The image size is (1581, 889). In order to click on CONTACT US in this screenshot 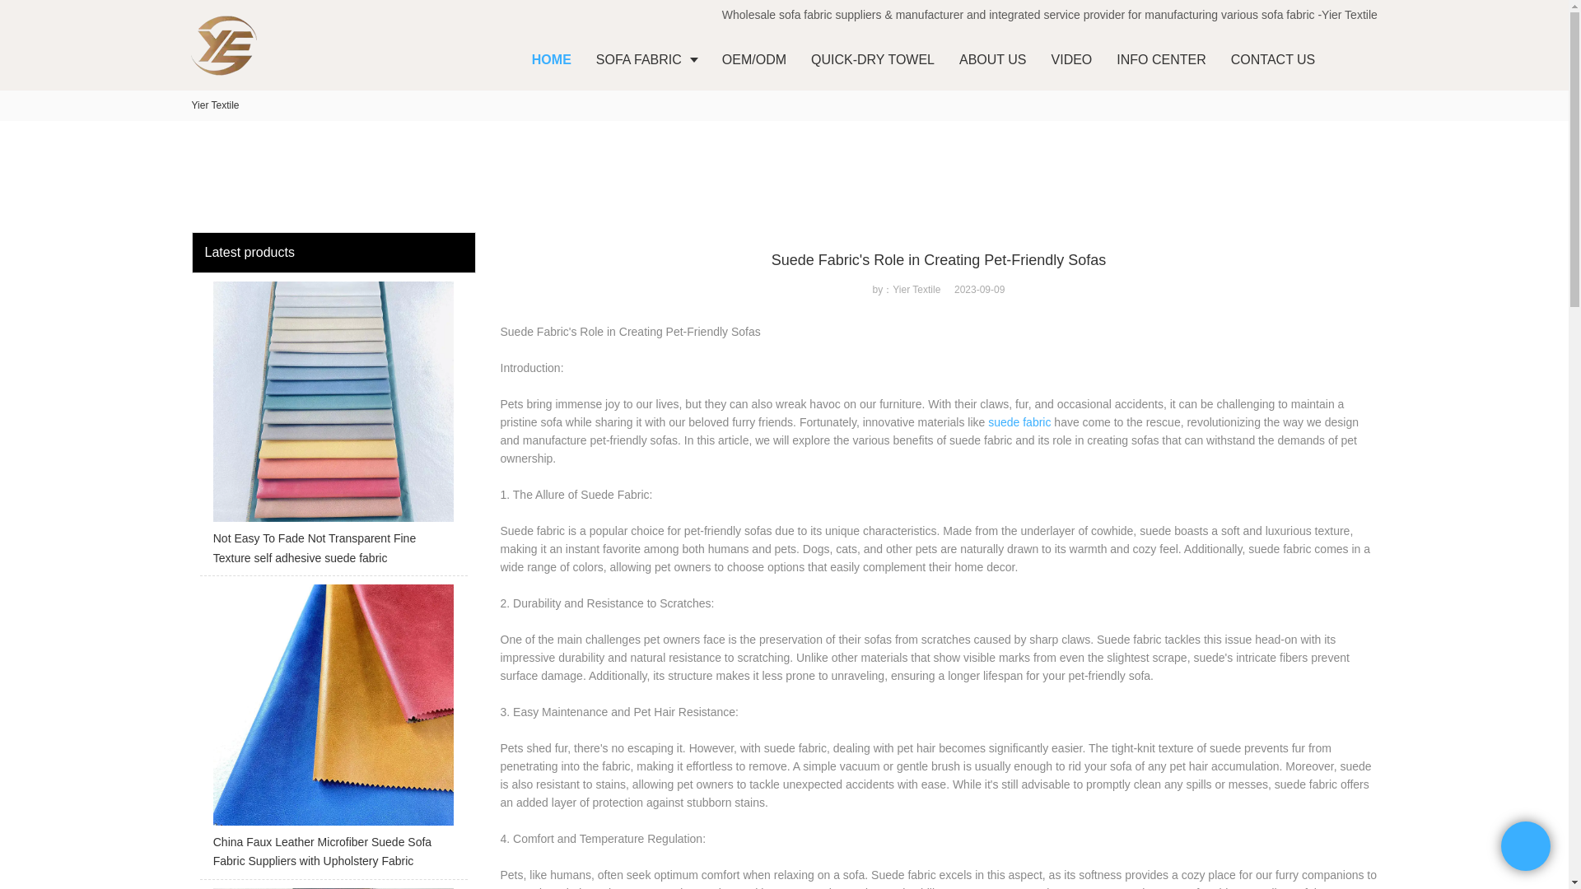, I will do `click(1273, 59)`.